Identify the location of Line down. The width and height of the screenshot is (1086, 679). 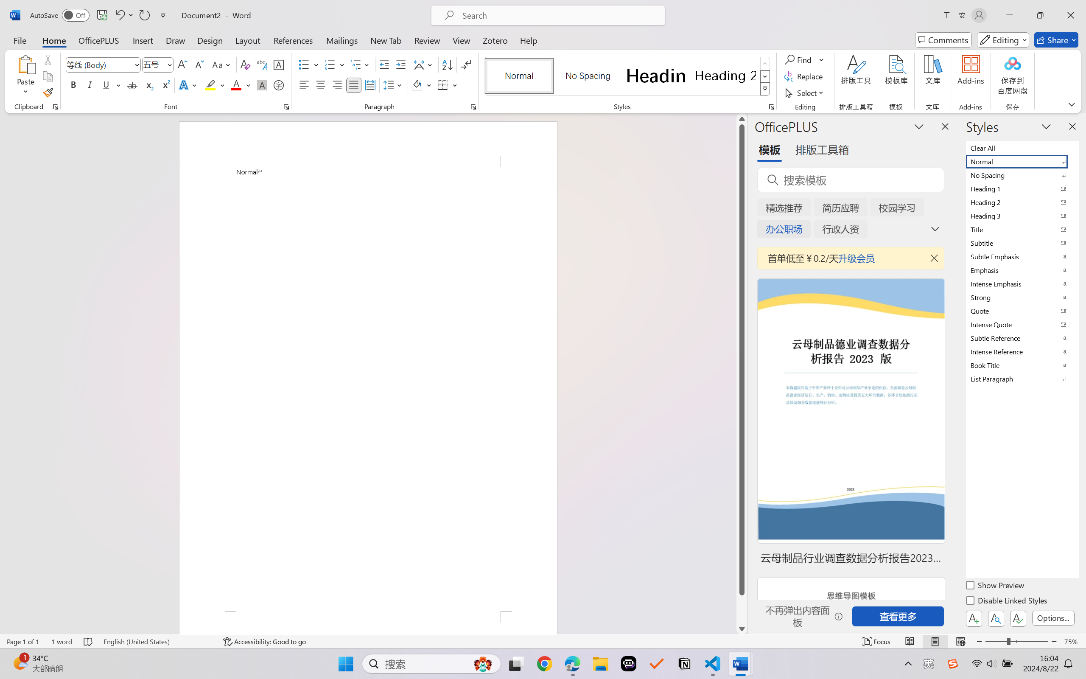
(742, 628).